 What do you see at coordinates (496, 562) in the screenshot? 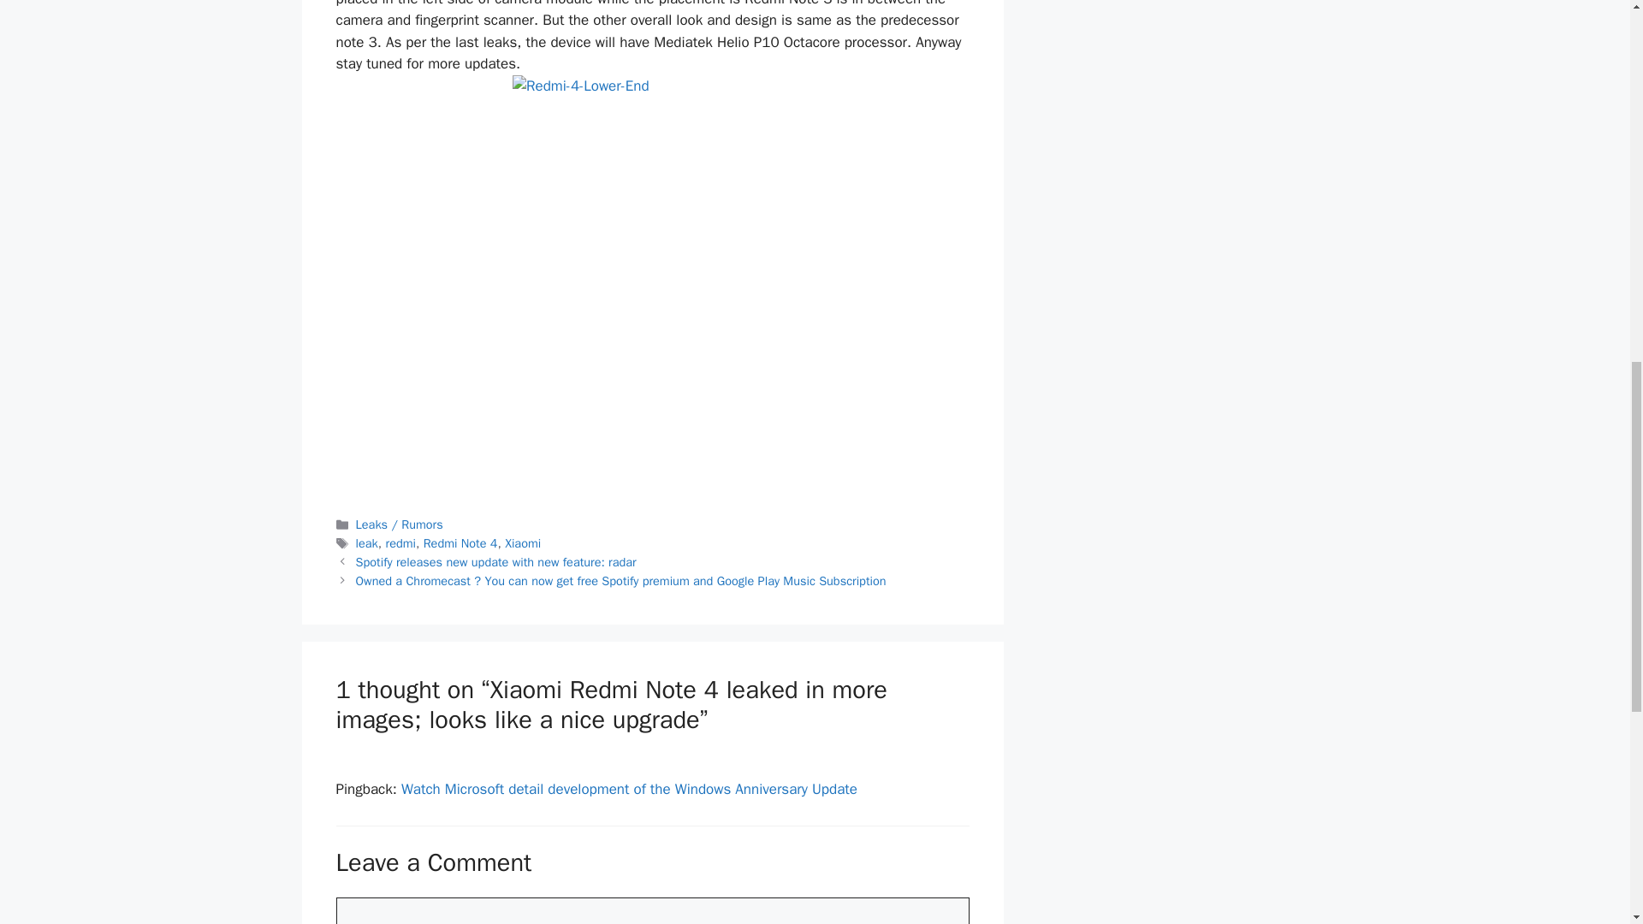
I see `Spotify releases new update with new feature: radar` at bounding box center [496, 562].